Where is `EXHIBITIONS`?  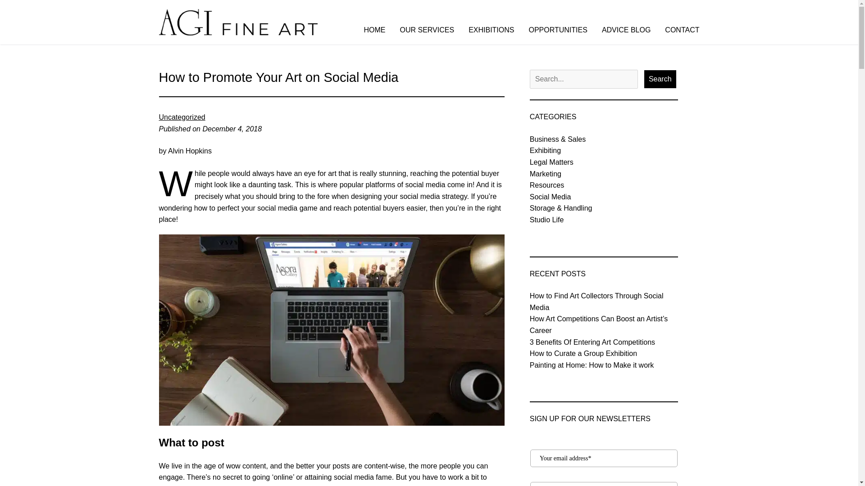
EXHIBITIONS is located at coordinates (491, 30).